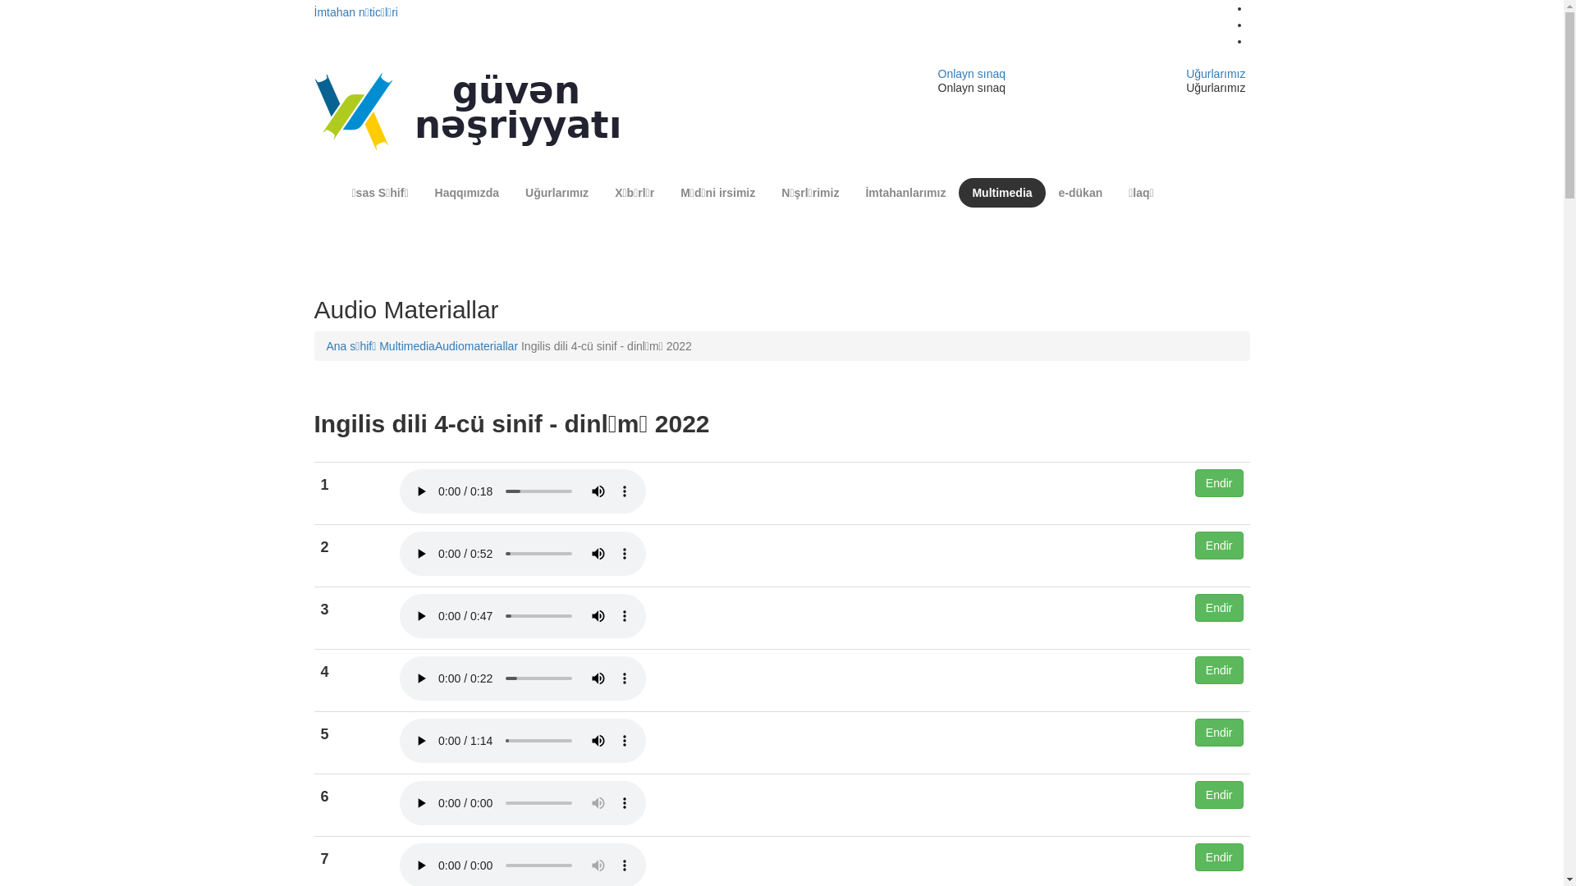  What do you see at coordinates (1220, 670) in the screenshot?
I see `Endir` at bounding box center [1220, 670].